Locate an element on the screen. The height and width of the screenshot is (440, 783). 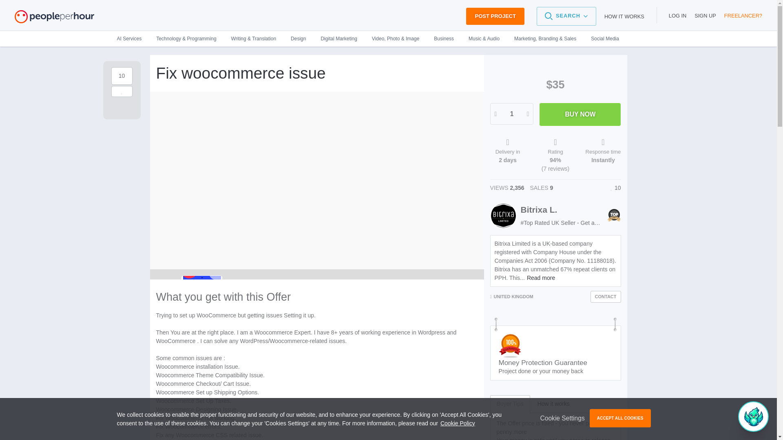
FREELANCER? is located at coordinates (743, 15).